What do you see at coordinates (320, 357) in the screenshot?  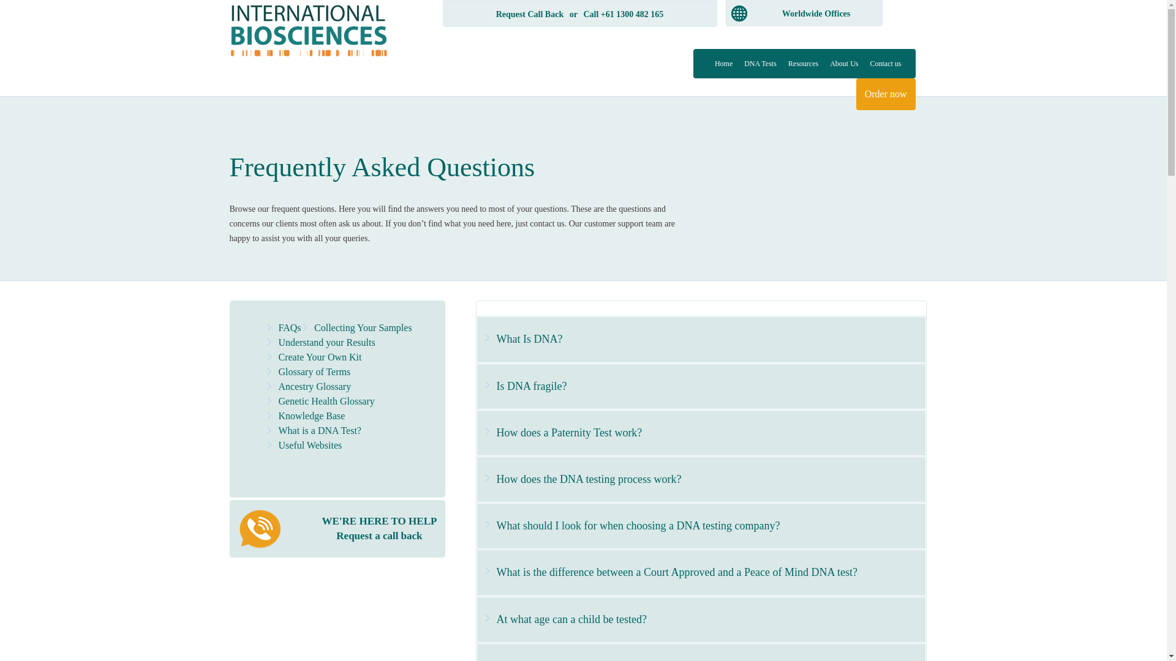 I see `Create Your Own Kit` at bounding box center [320, 357].